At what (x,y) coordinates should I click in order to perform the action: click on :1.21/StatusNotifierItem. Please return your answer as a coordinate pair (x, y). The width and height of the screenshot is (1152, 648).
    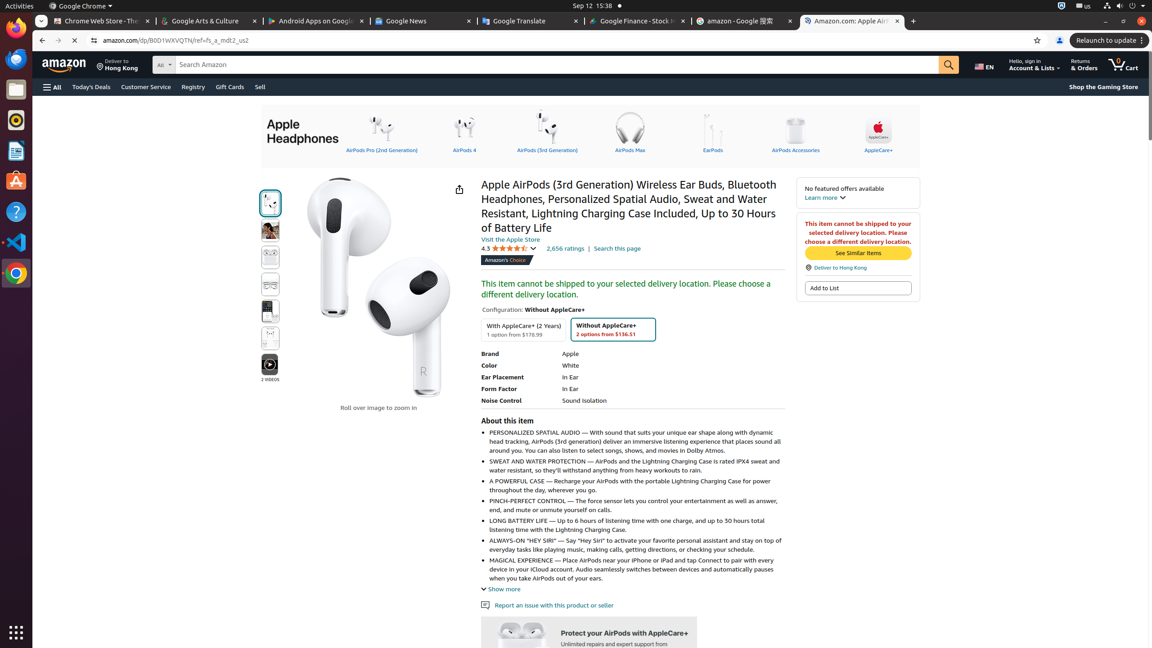
    Looking at the image, I should click on (1084, 6).